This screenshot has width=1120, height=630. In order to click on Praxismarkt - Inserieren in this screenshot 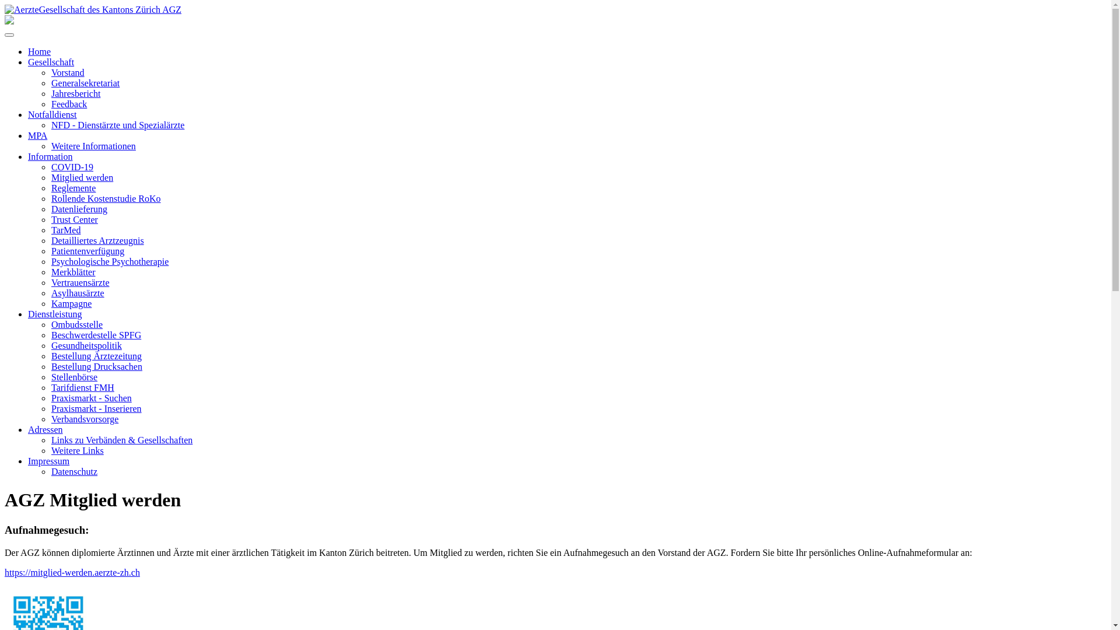, I will do `click(97, 408)`.